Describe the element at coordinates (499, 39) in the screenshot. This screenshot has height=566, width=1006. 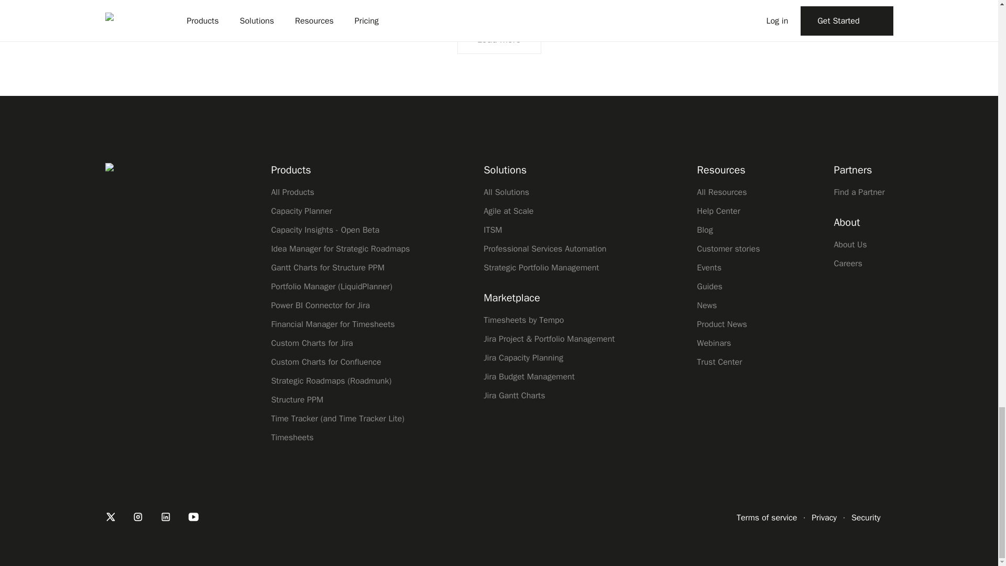
I see `Load more` at that location.